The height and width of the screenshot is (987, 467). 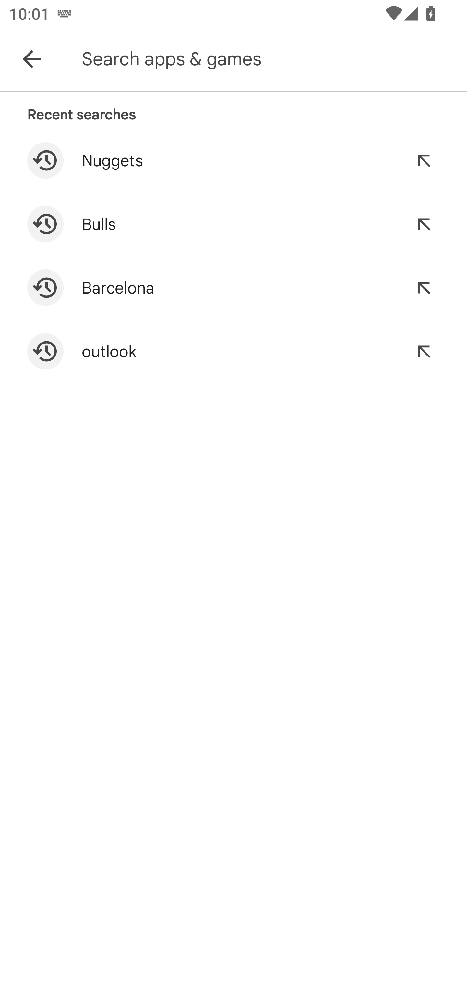 I want to click on Refine search to "Nuggets", so click(x=424, y=160).